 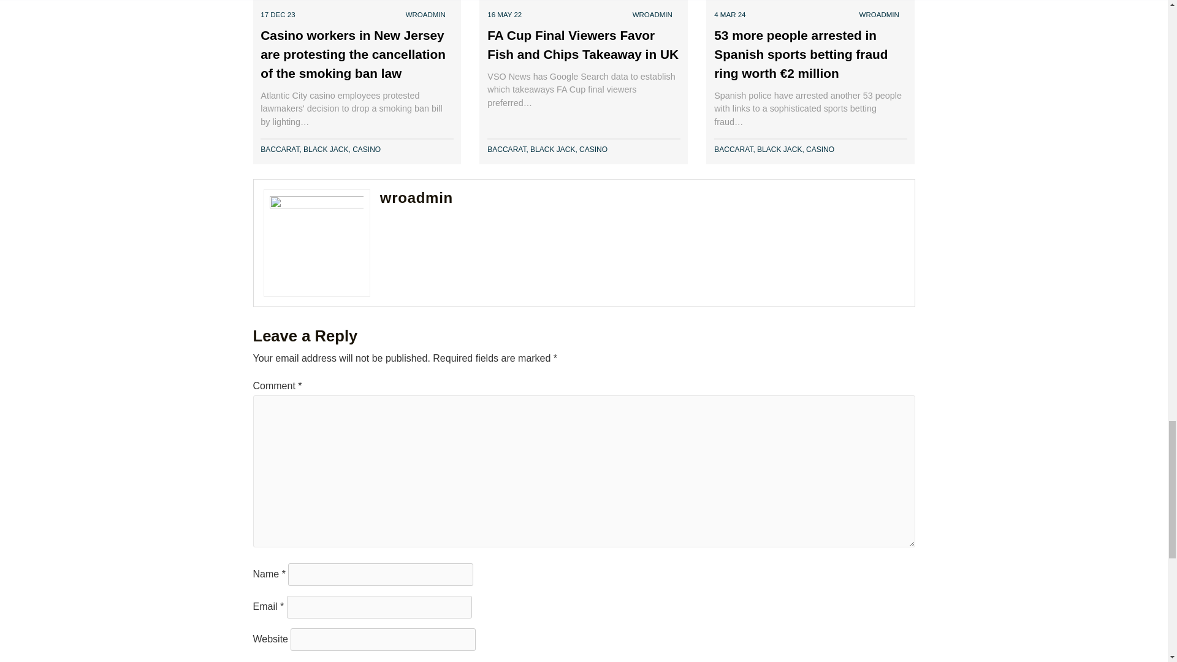 I want to click on BACCARAT, so click(x=506, y=149).